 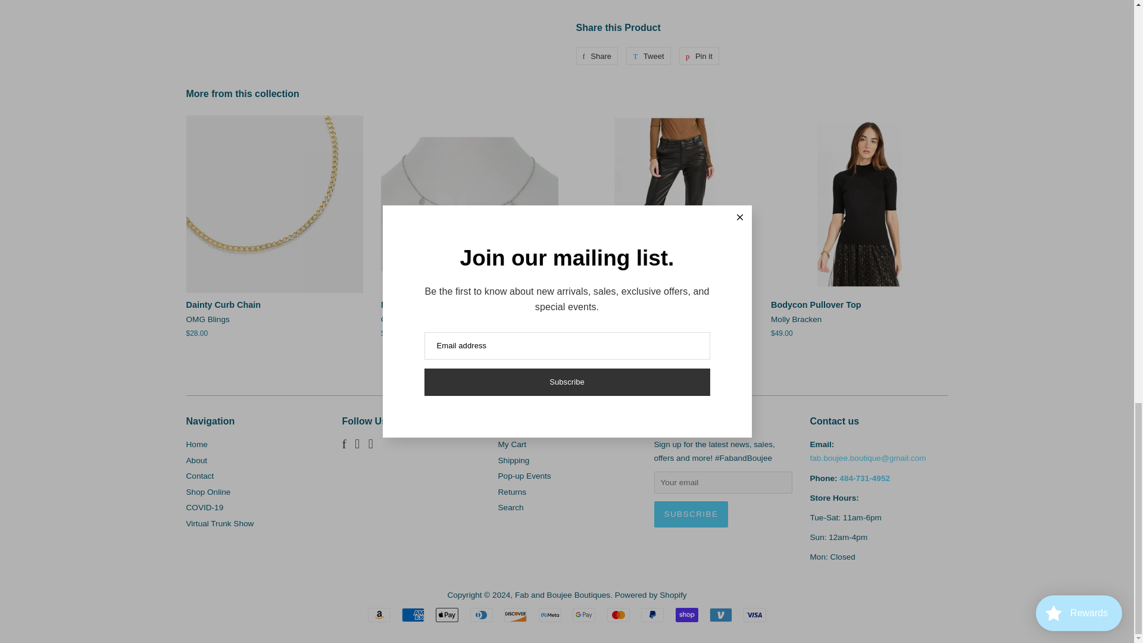 What do you see at coordinates (755, 614) in the screenshot?
I see `Visa` at bounding box center [755, 614].